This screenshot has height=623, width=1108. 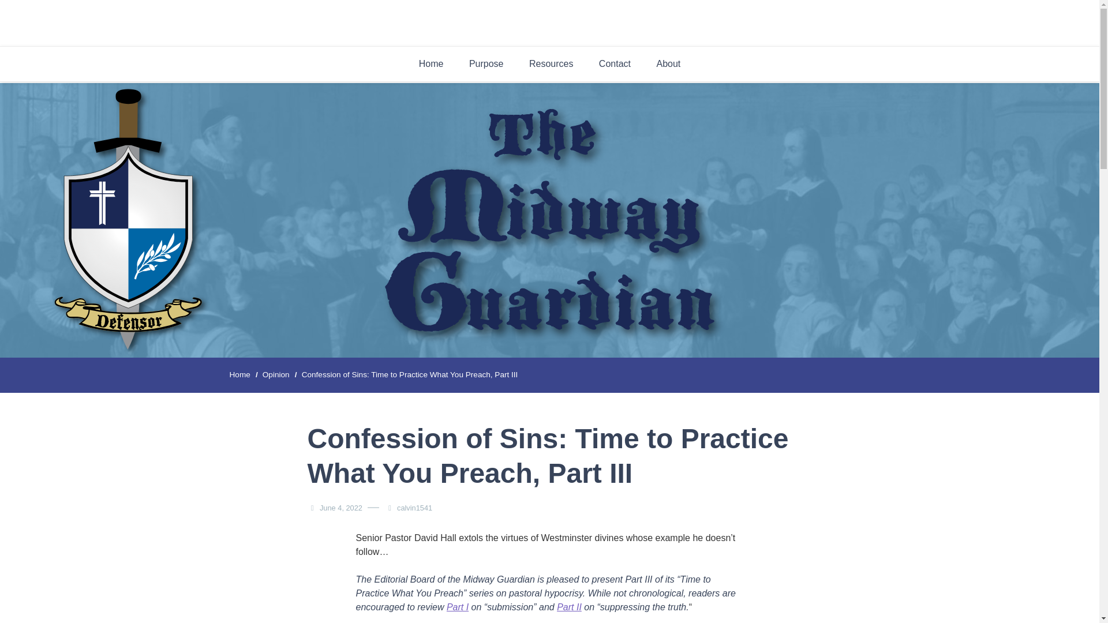 I want to click on Home, so click(x=239, y=375).